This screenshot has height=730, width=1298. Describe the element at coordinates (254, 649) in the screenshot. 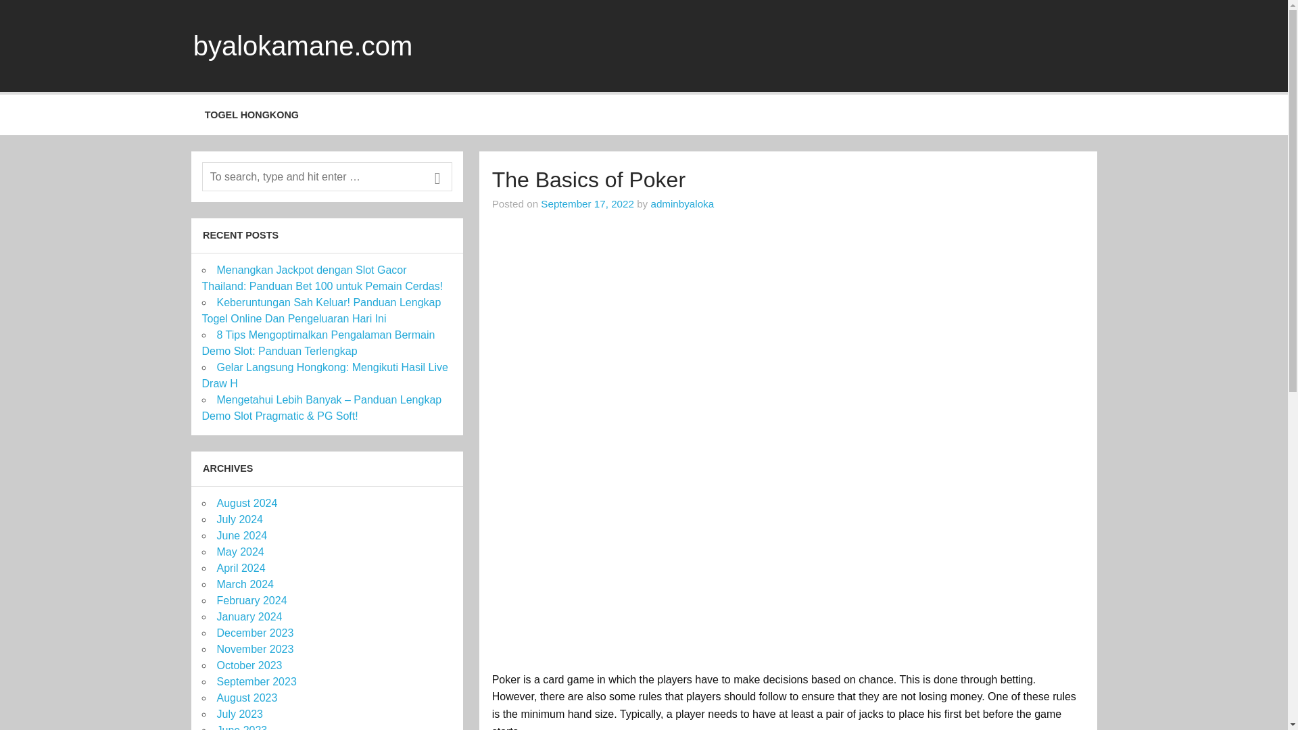

I see `November 2023` at that location.